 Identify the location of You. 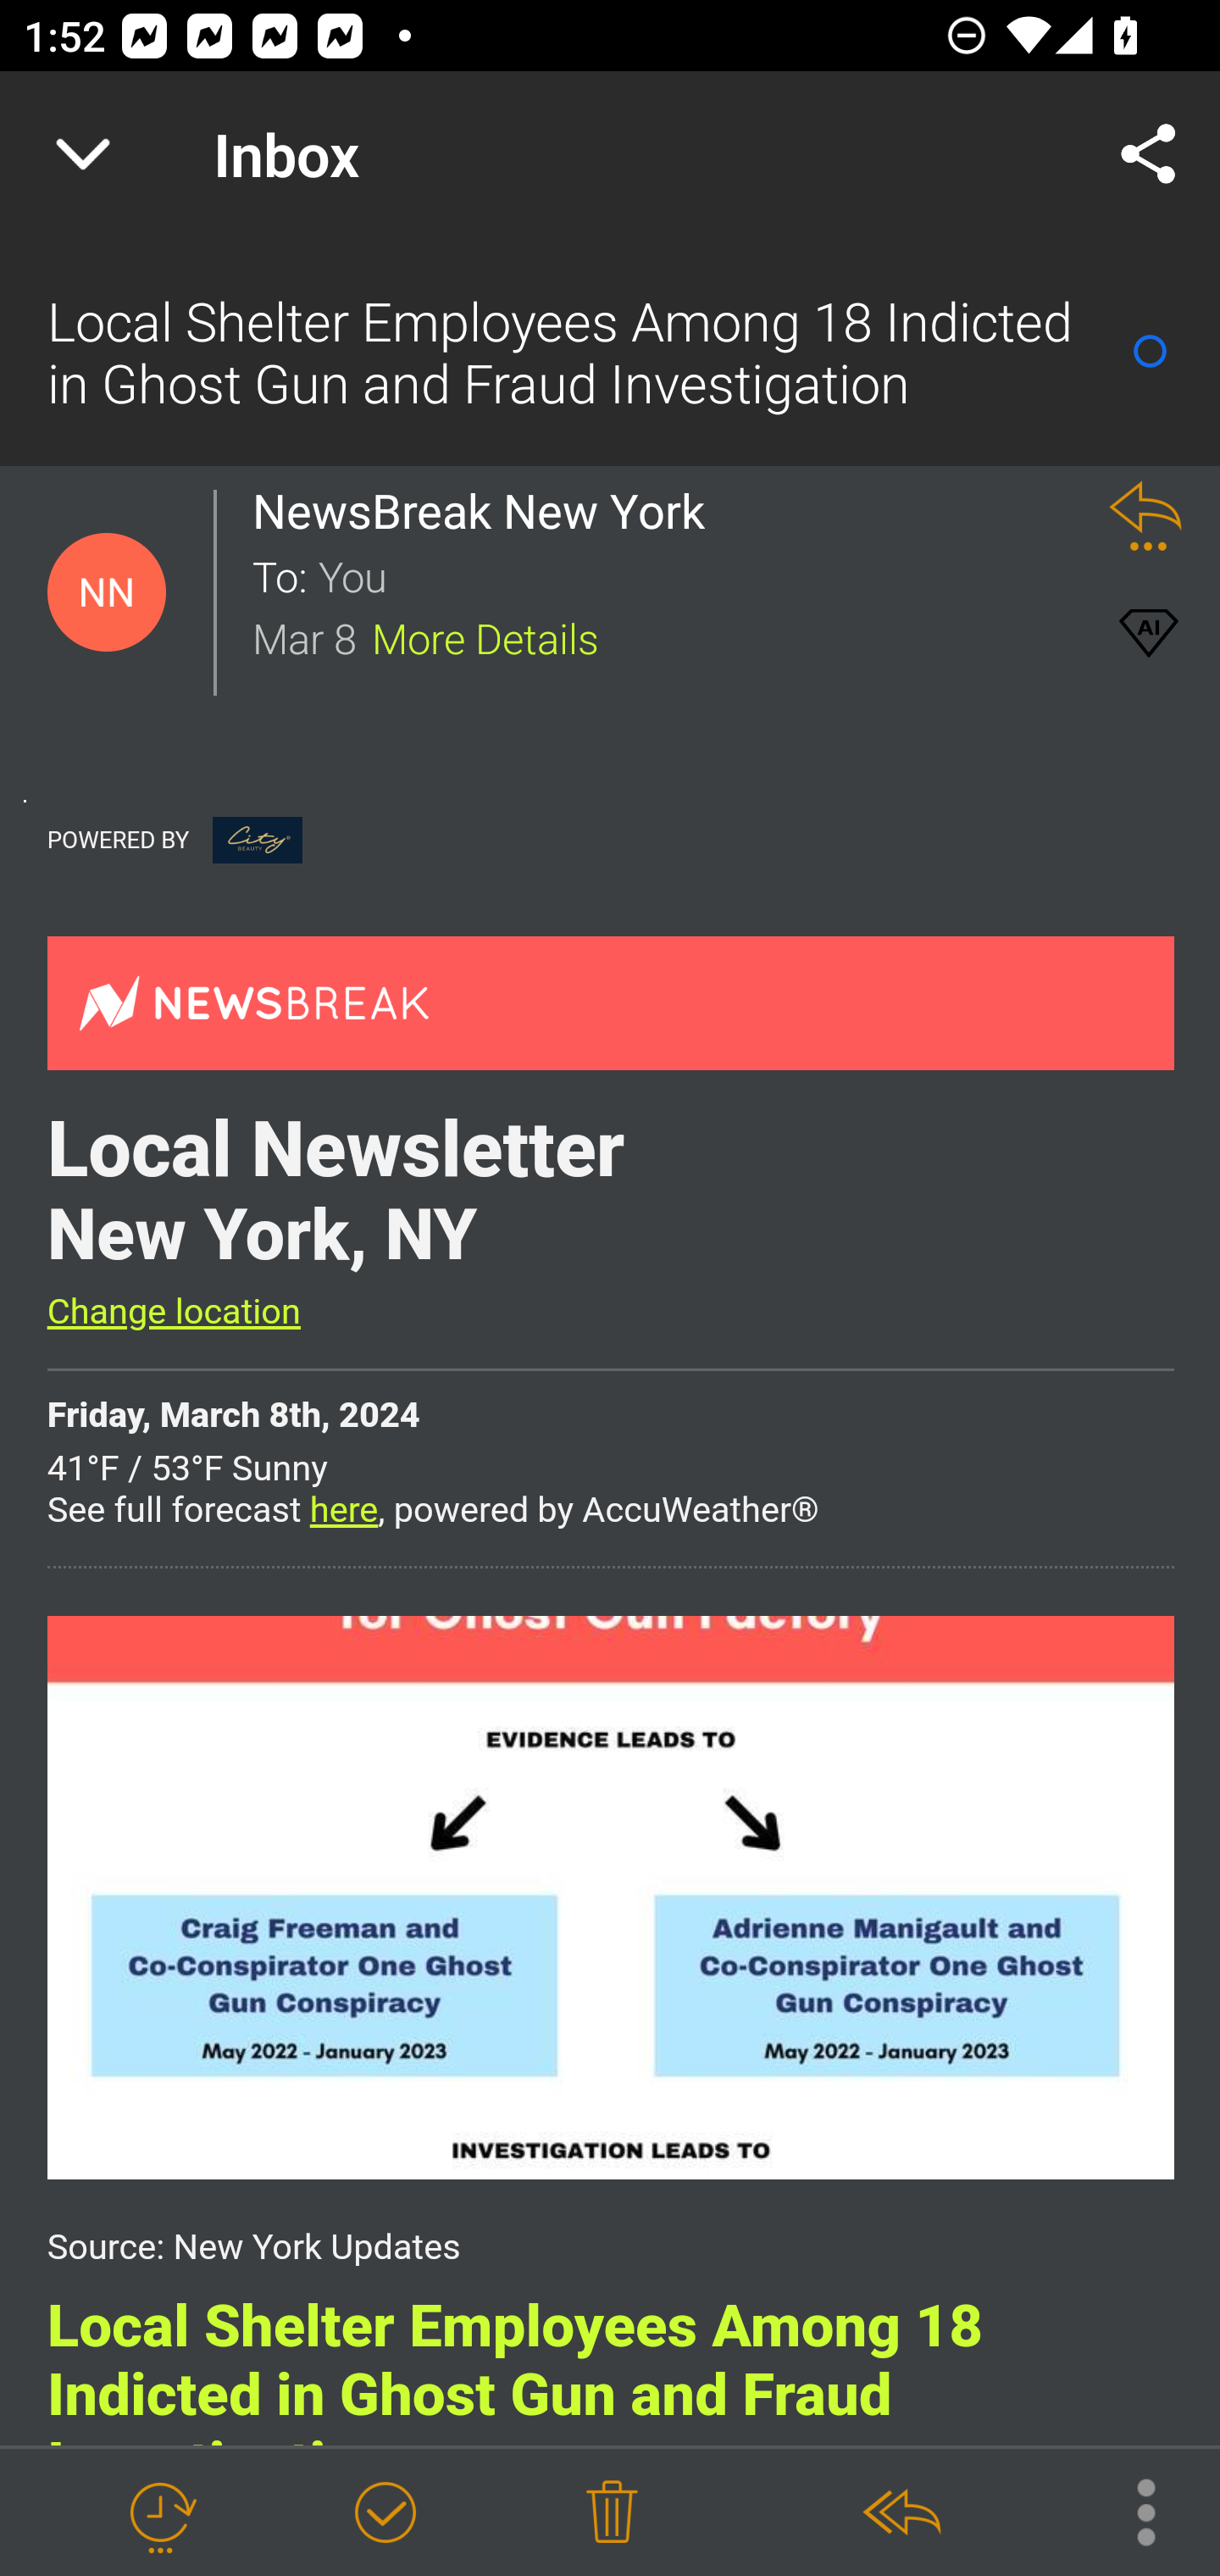
(693, 575).